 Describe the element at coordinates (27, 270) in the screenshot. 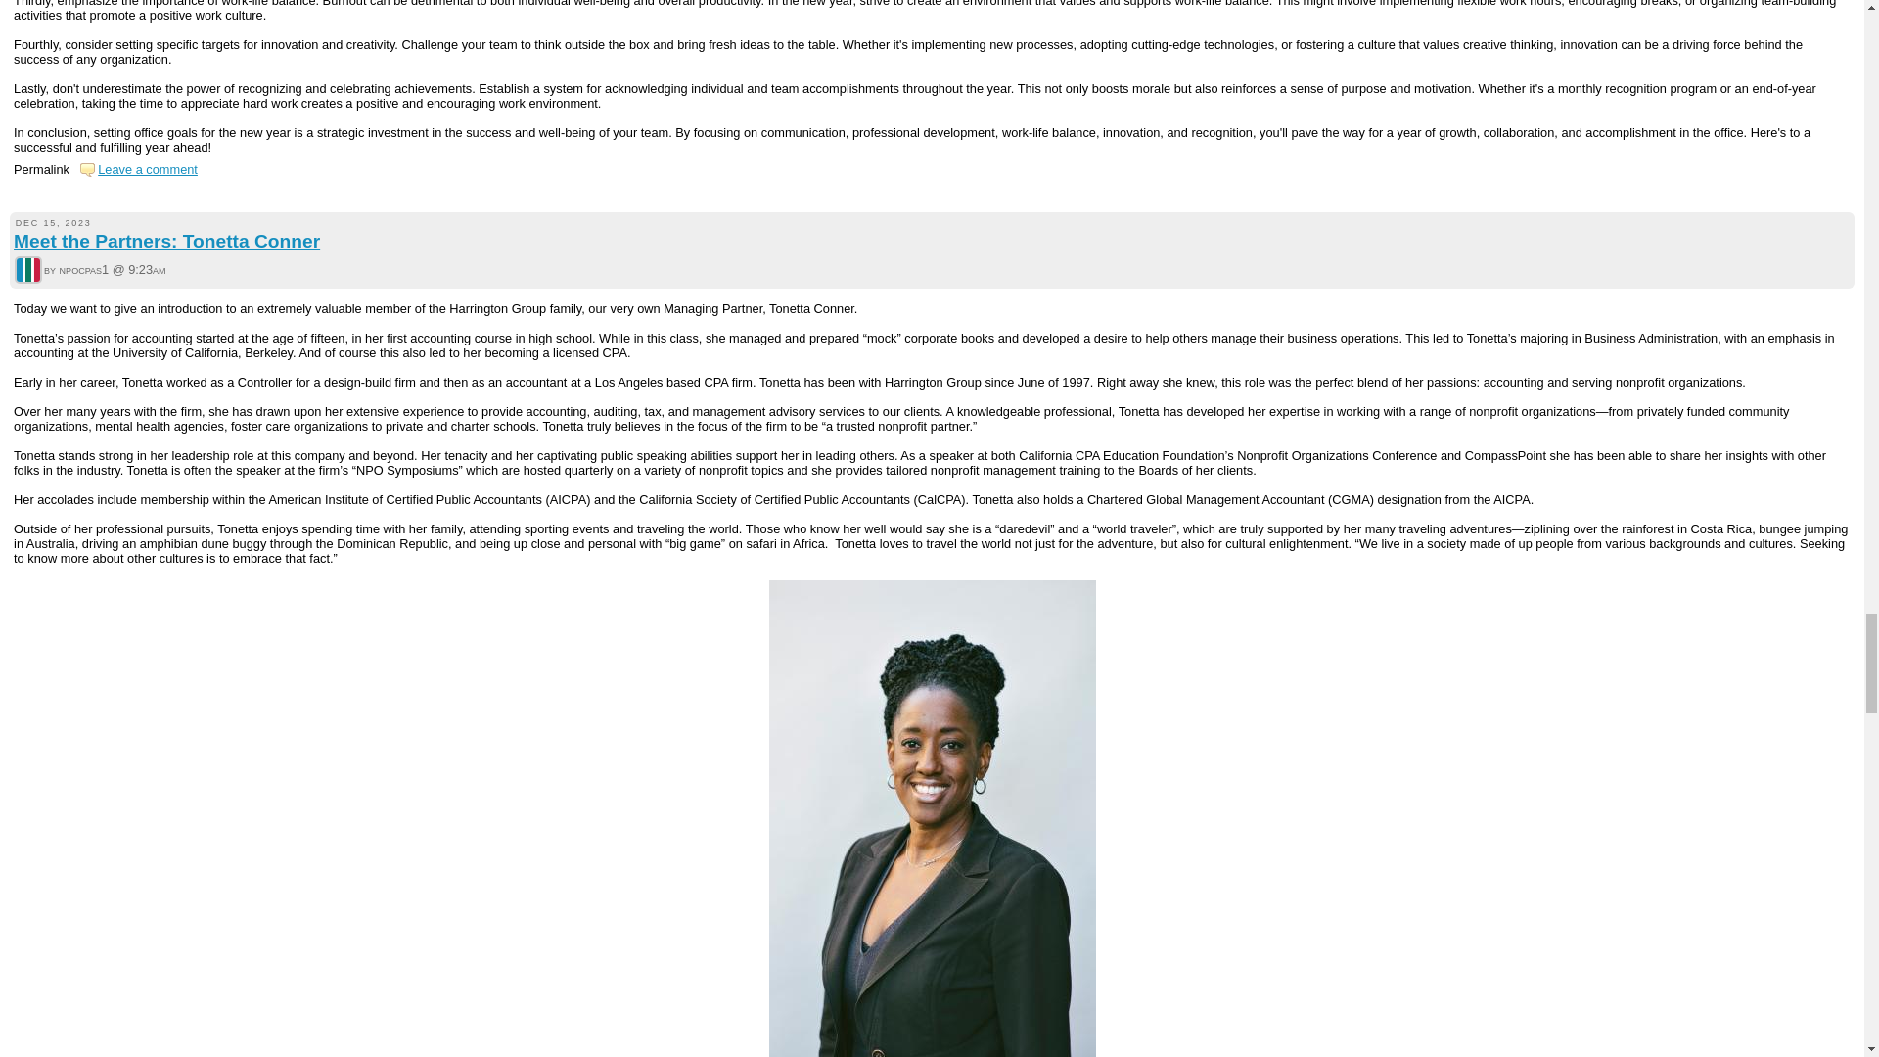

I see `npocpas1` at that location.